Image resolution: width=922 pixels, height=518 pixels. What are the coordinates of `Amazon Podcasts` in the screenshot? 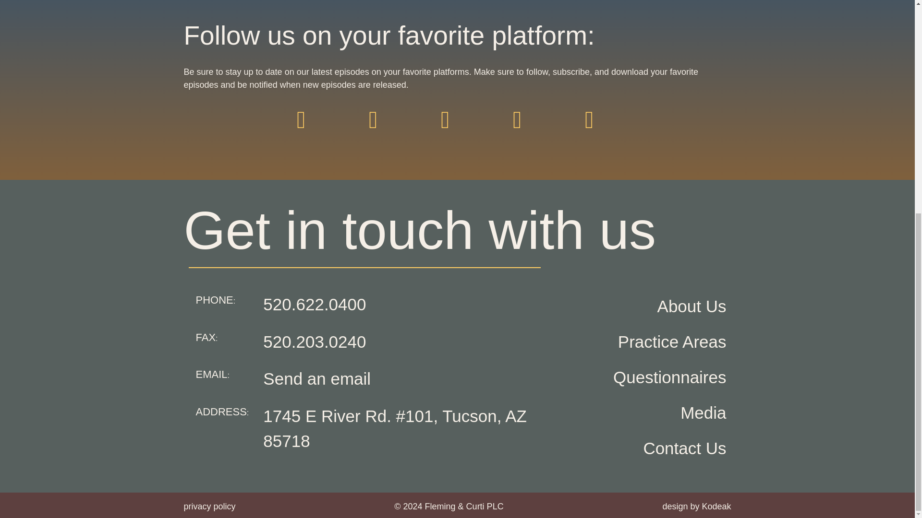 It's located at (529, 131).